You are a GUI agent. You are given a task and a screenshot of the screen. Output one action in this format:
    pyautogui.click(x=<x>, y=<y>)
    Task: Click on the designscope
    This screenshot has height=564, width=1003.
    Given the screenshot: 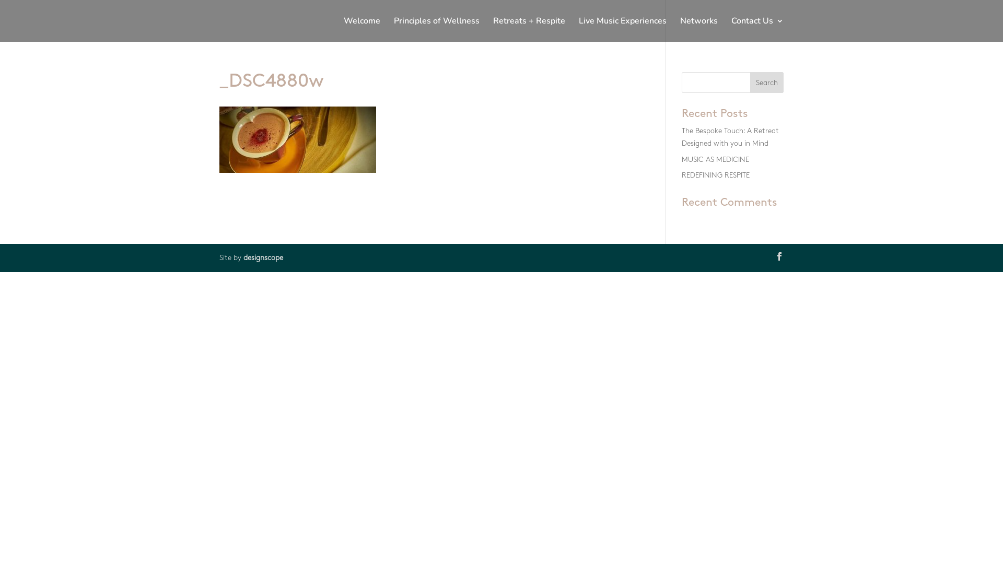 What is the action you would take?
    pyautogui.click(x=263, y=258)
    